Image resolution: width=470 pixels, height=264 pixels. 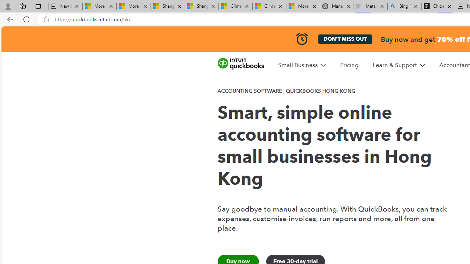 I want to click on Refresh, so click(x=26, y=19).